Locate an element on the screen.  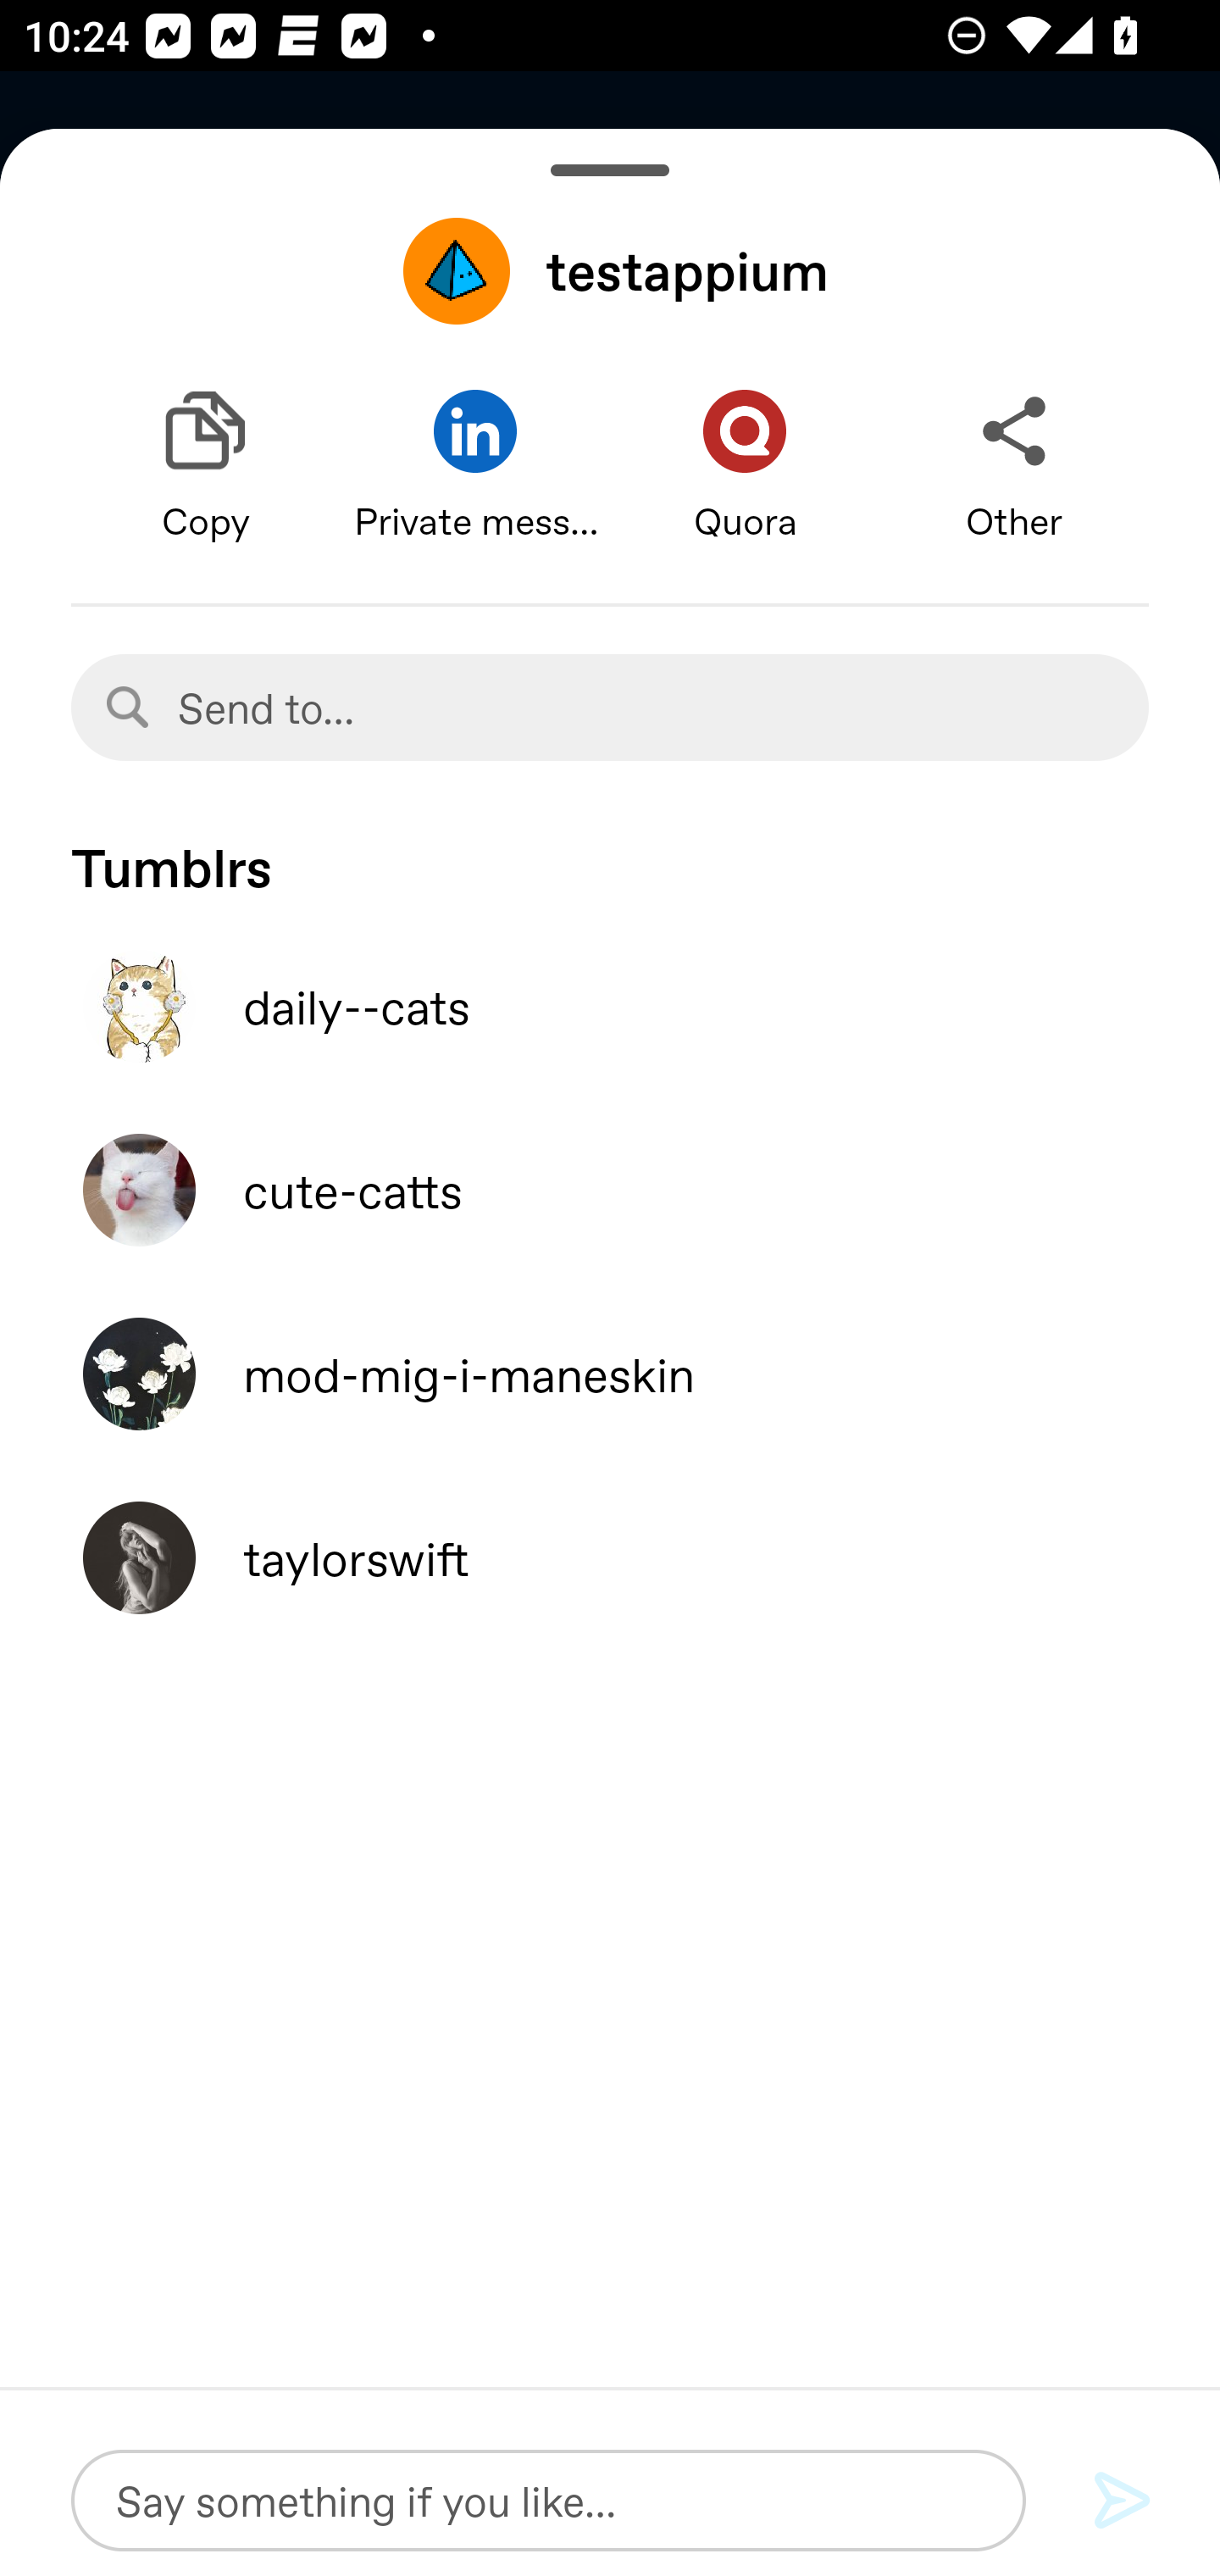
daily--cats is located at coordinates (610, 1006).